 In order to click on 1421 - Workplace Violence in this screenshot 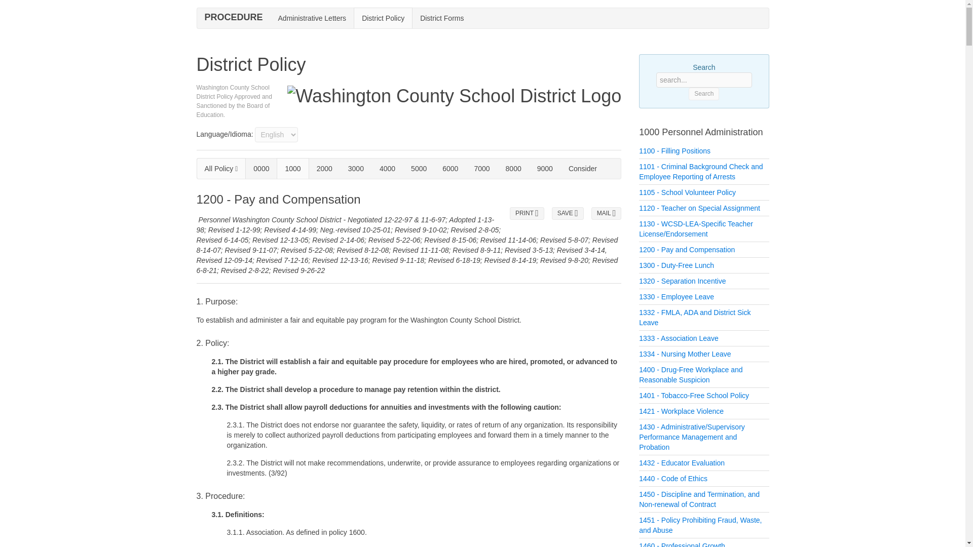, I will do `click(681, 411)`.